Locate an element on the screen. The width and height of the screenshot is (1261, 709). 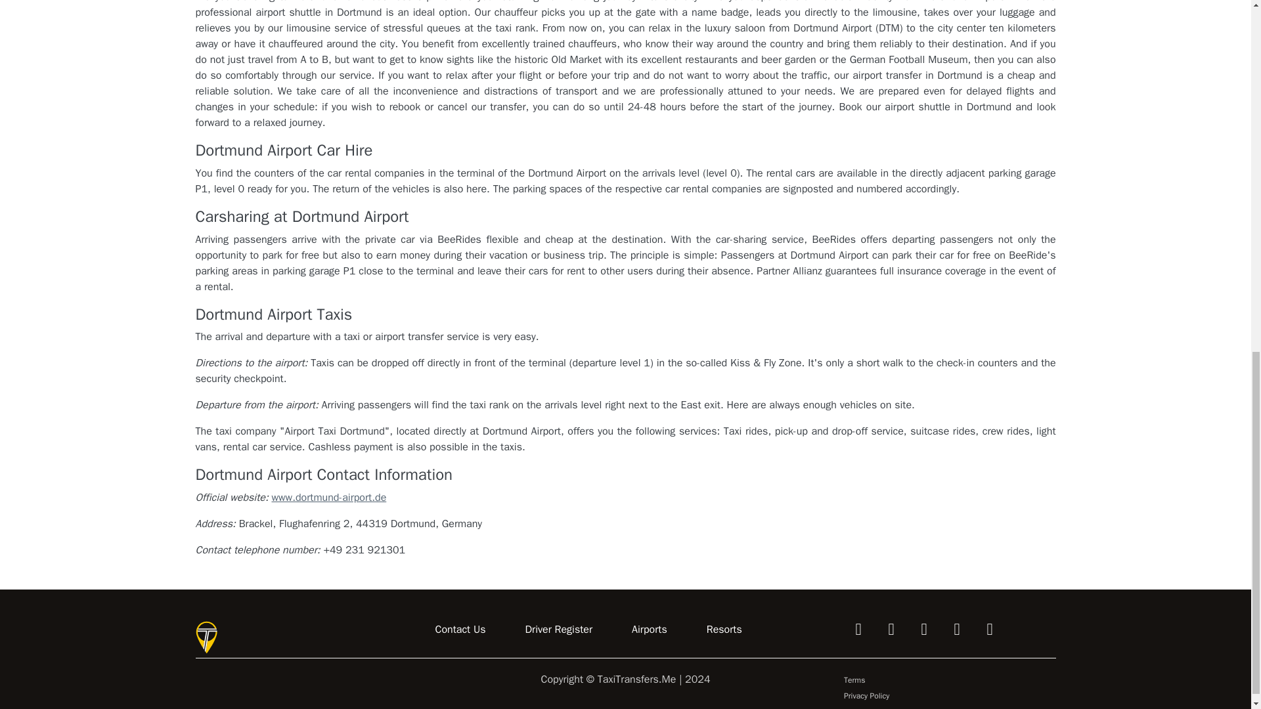
Resorts is located at coordinates (724, 630).